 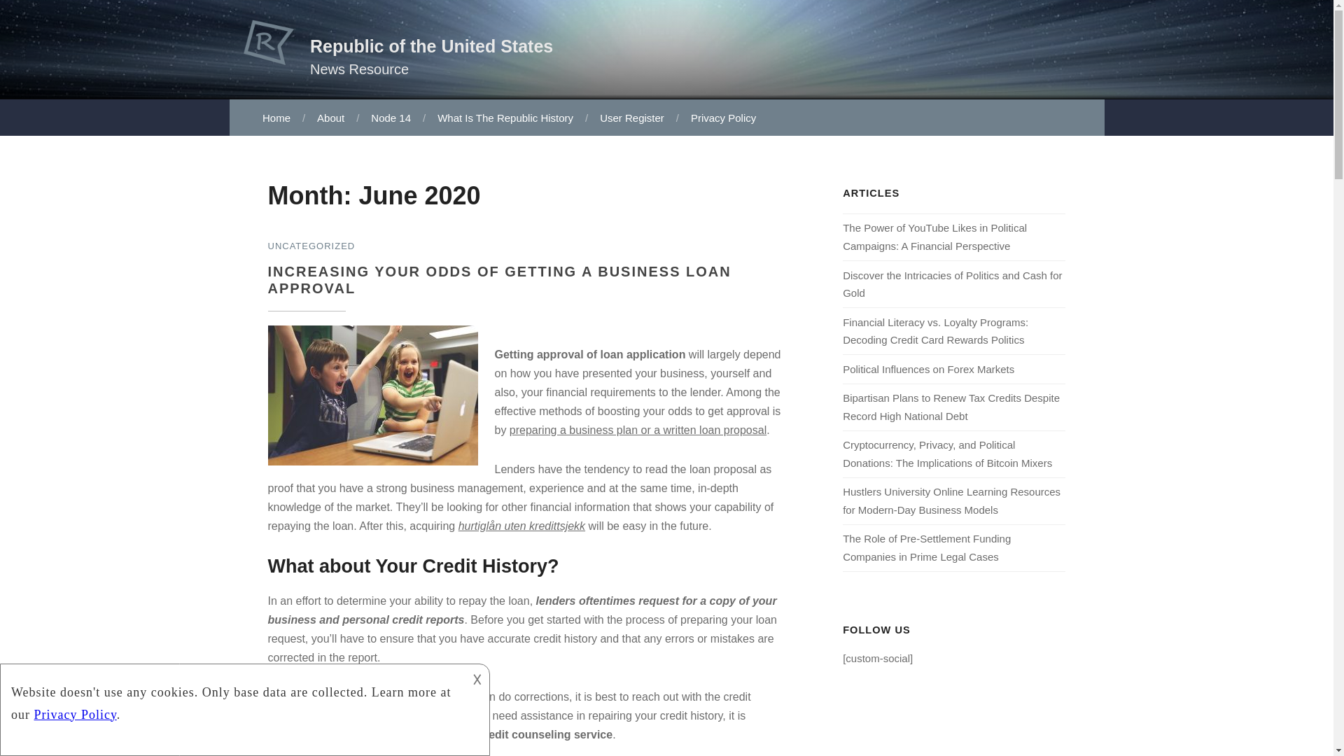 I want to click on News Resource, so click(x=359, y=69).